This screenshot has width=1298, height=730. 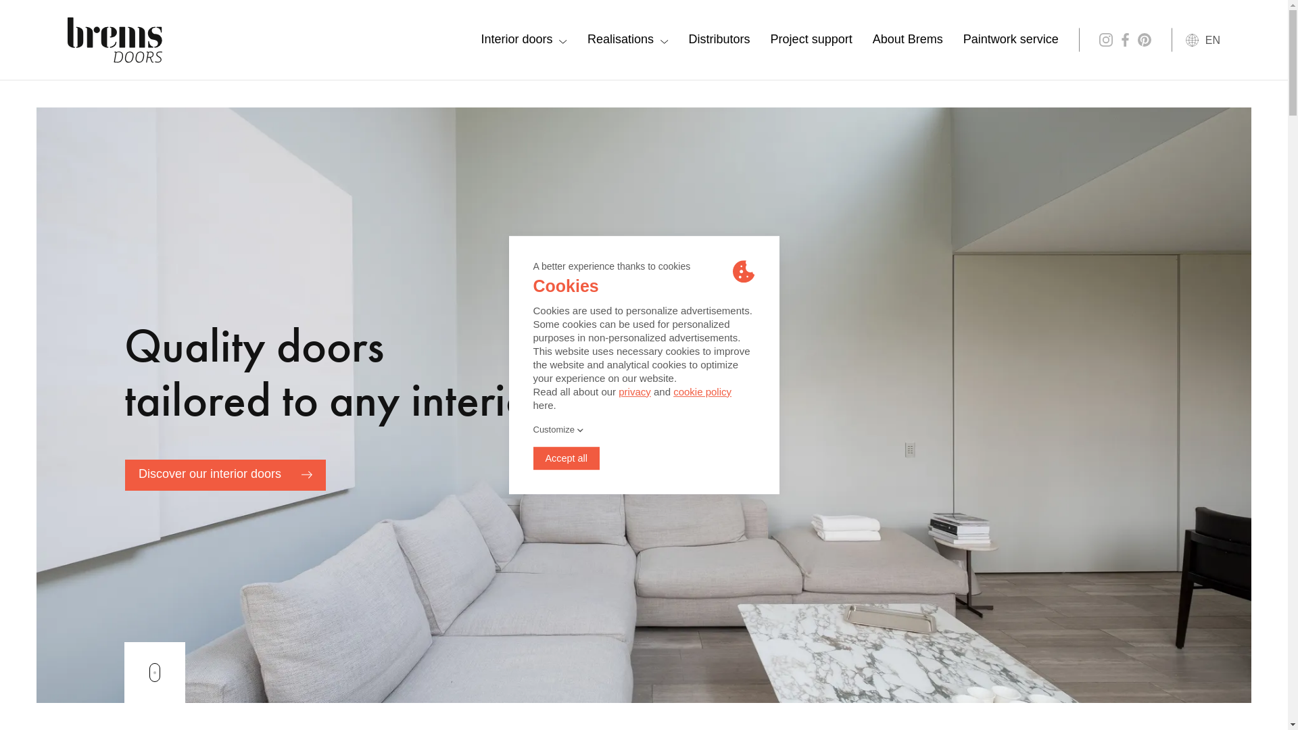 I want to click on Paintwork service, so click(x=1011, y=40).